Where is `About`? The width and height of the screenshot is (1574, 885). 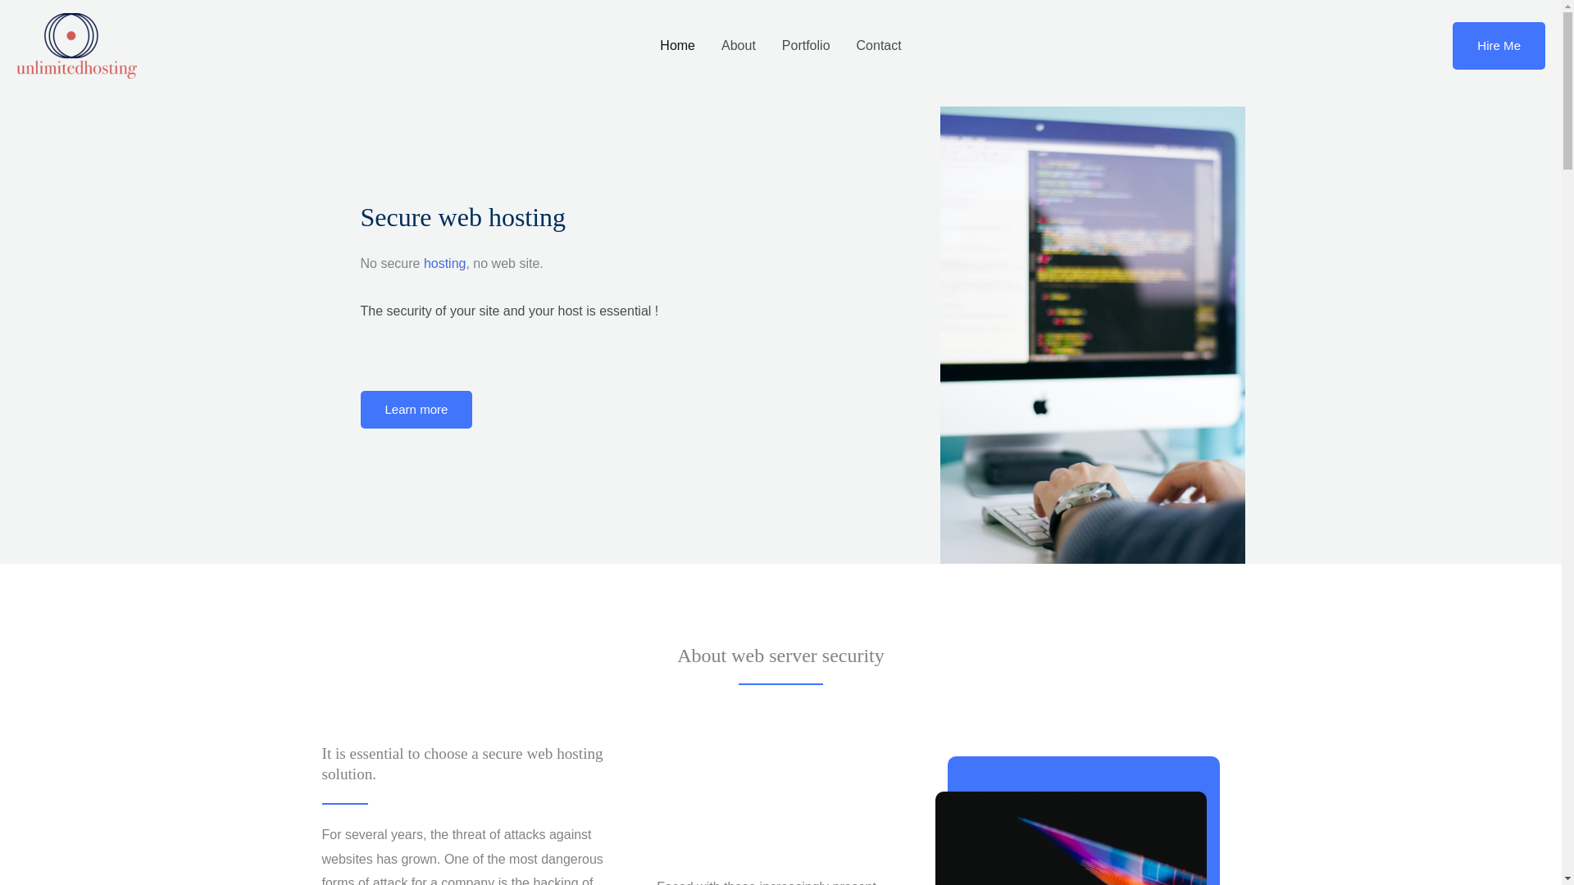 About is located at coordinates (739, 45).